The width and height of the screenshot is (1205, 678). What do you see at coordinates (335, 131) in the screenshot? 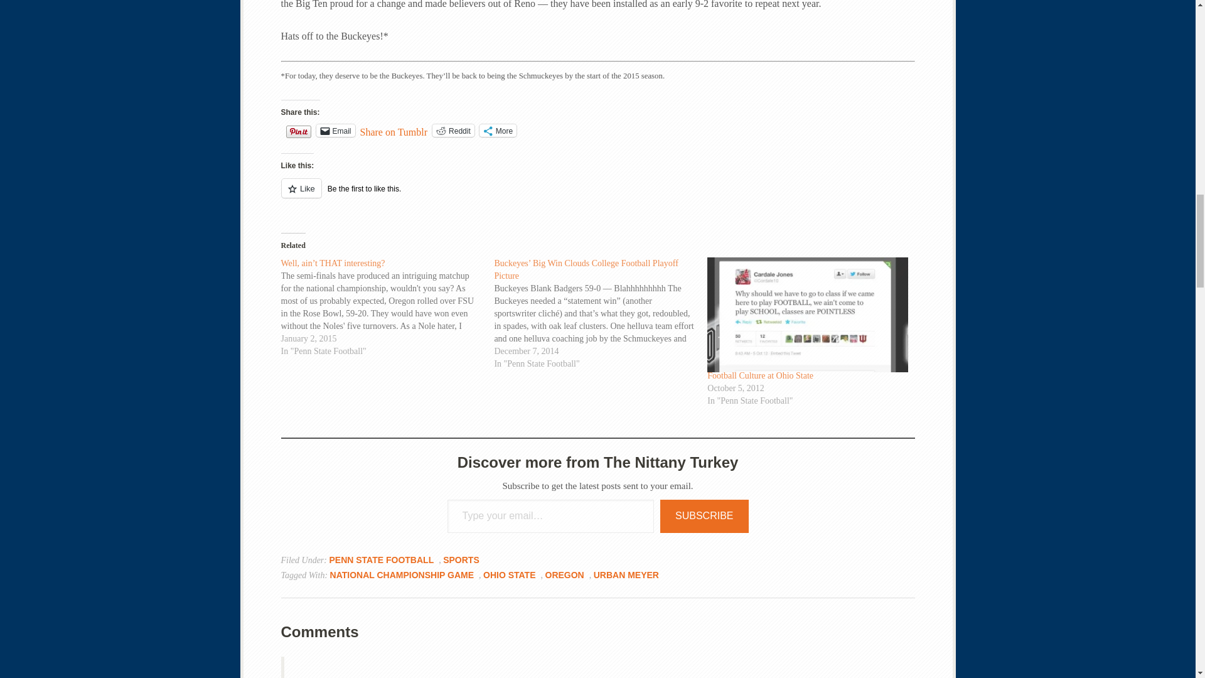
I see `Email` at bounding box center [335, 131].